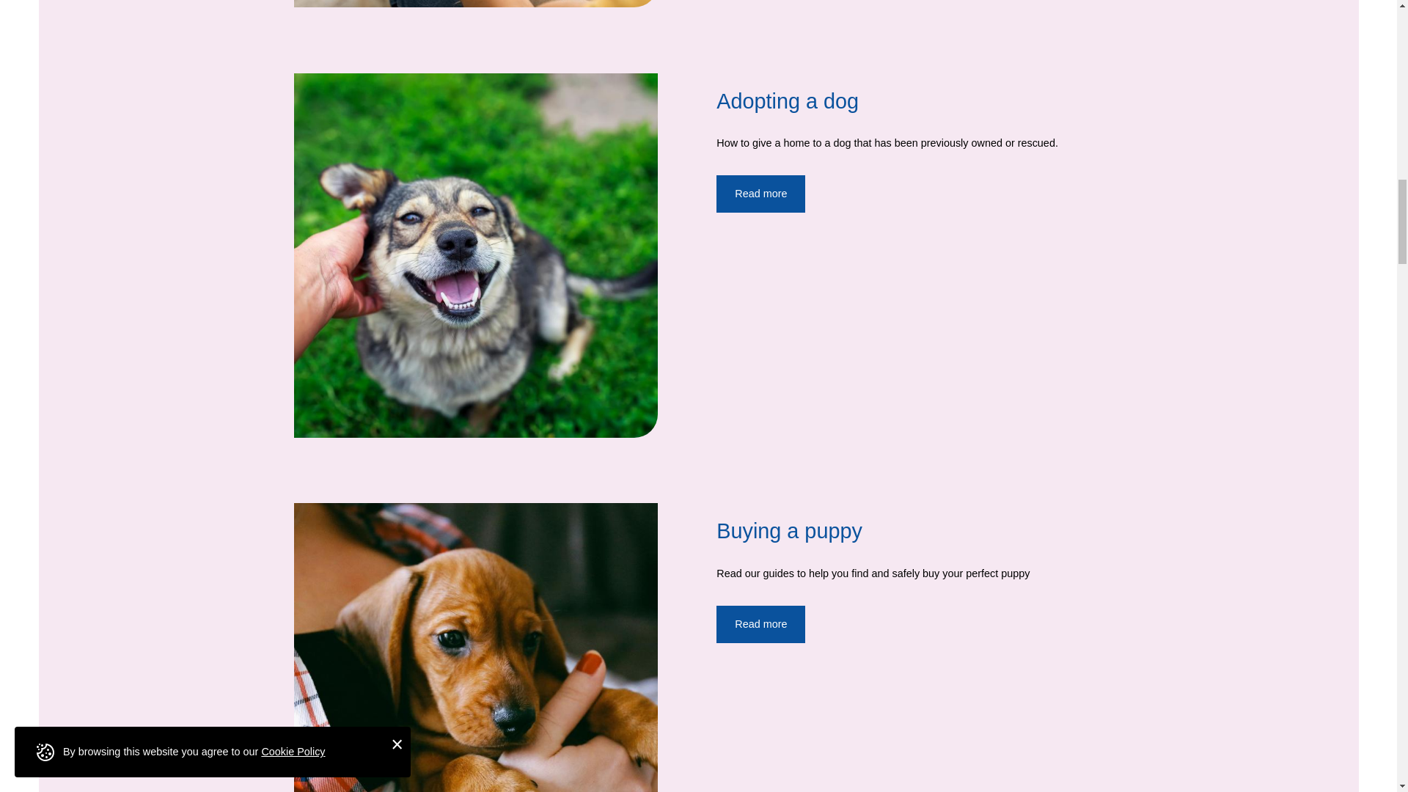  What do you see at coordinates (761, 624) in the screenshot?
I see `Buying a puppy` at bounding box center [761, 624].